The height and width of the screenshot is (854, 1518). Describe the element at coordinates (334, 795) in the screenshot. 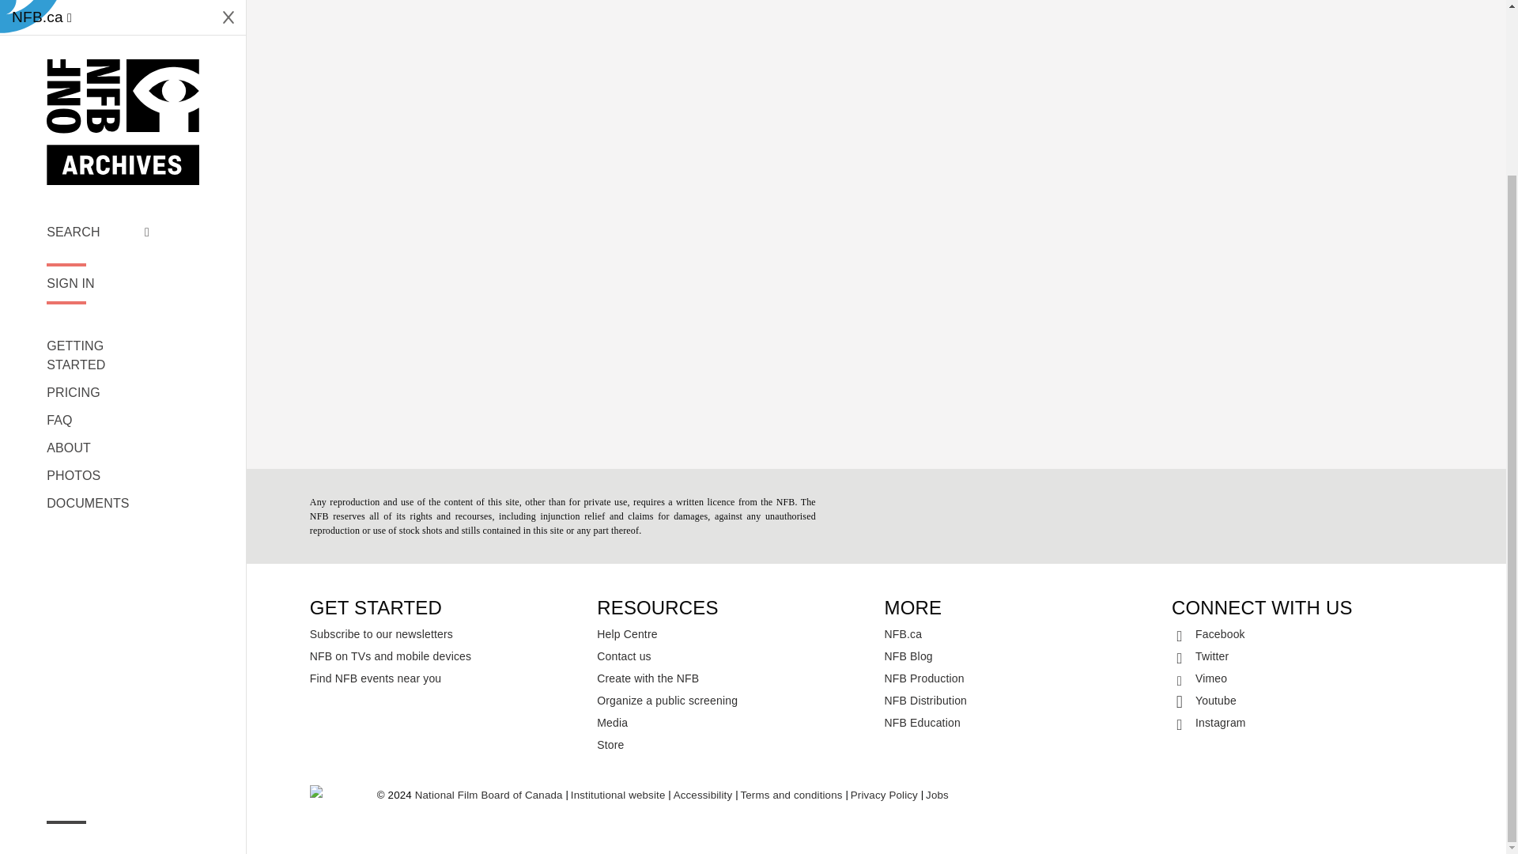

I see `Canada` at that location.